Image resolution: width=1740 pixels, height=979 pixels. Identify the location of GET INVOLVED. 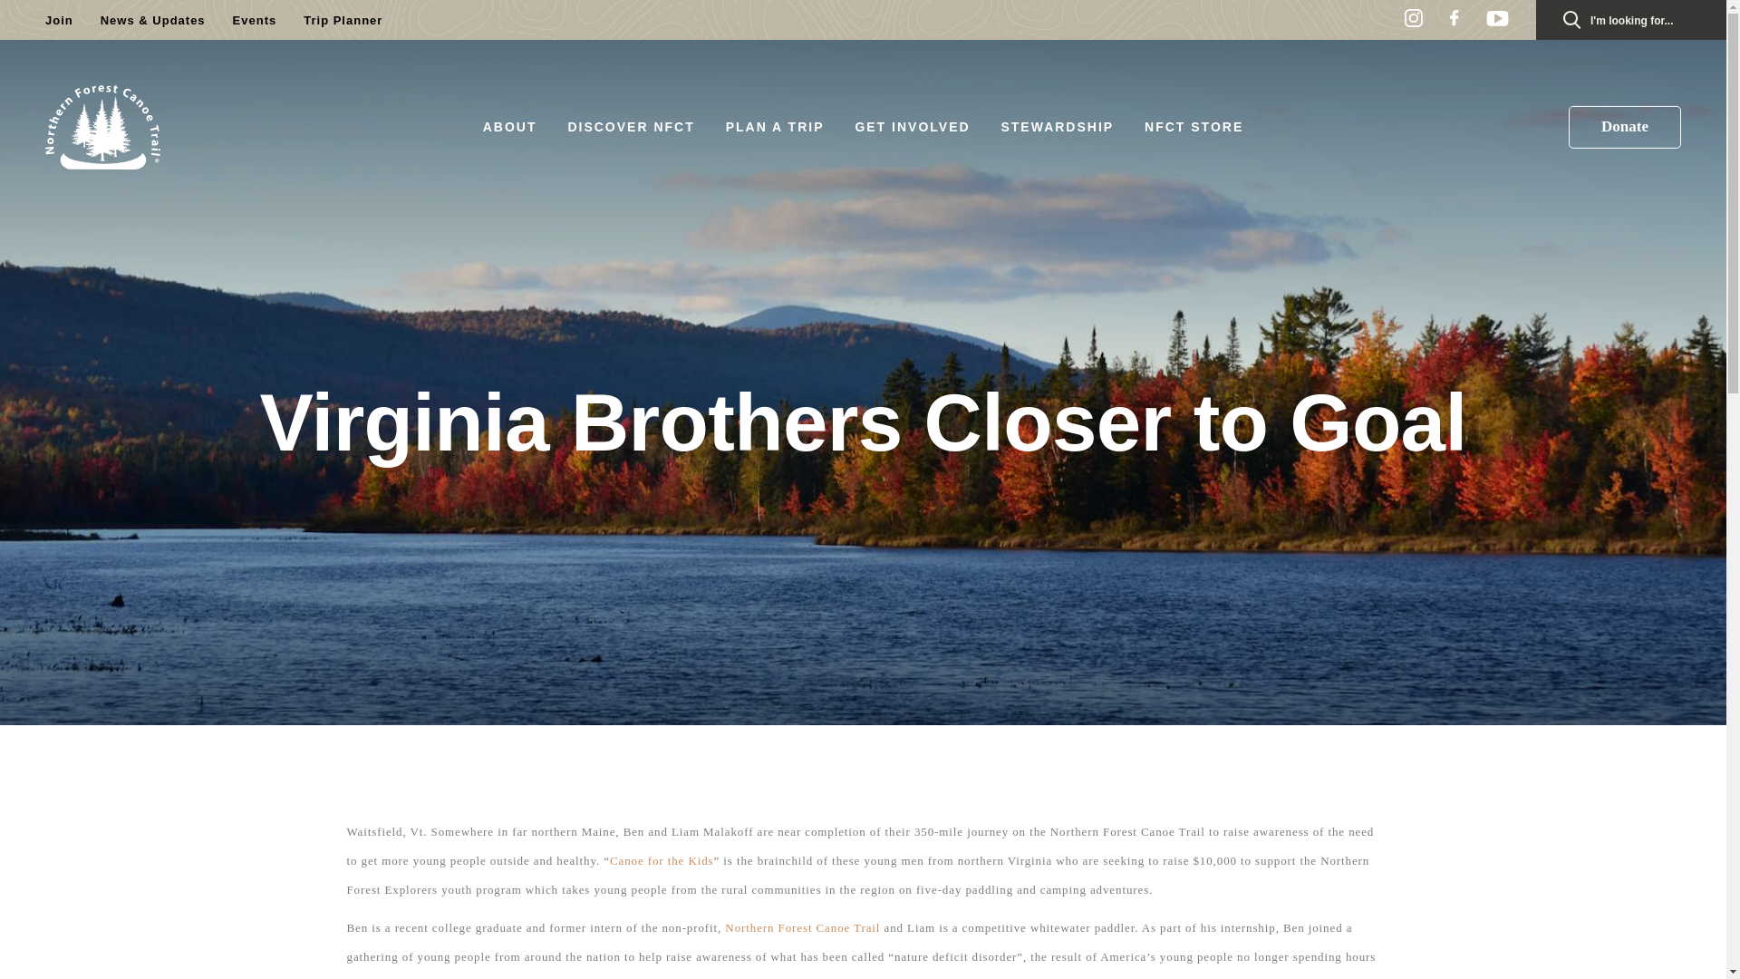
(912, 126).